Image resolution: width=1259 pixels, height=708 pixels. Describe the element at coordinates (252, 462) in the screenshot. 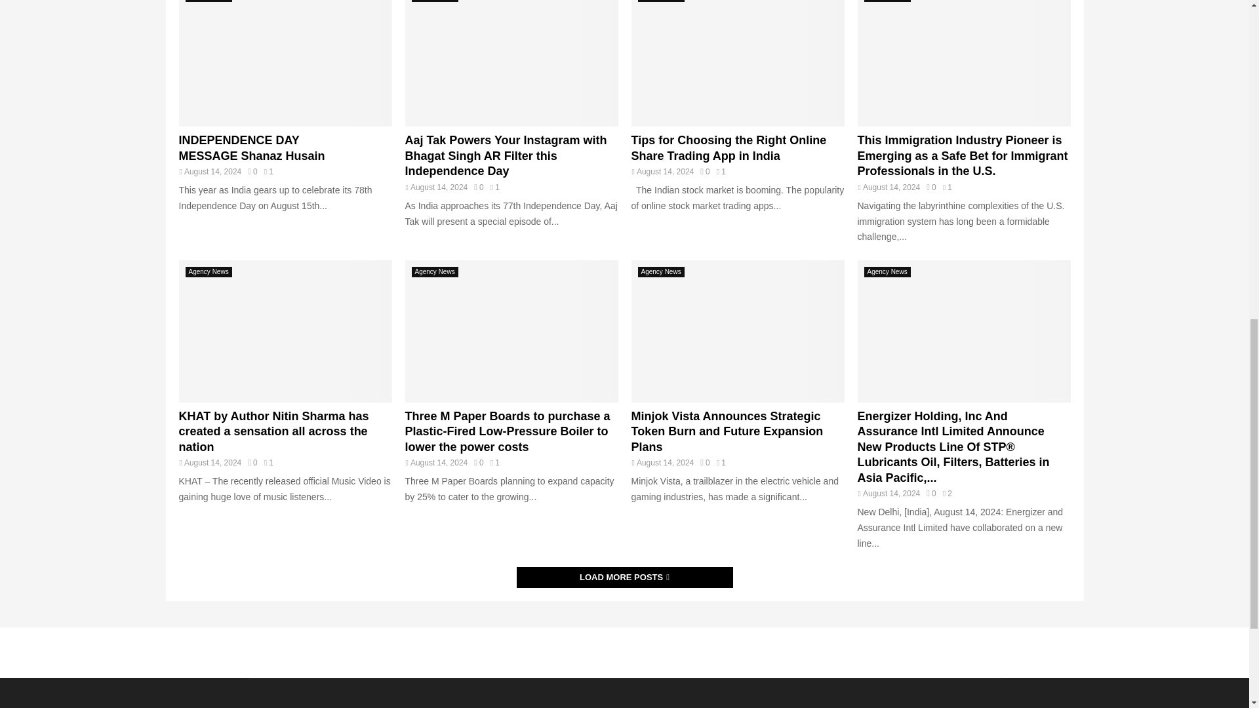

I see `0` at that location.